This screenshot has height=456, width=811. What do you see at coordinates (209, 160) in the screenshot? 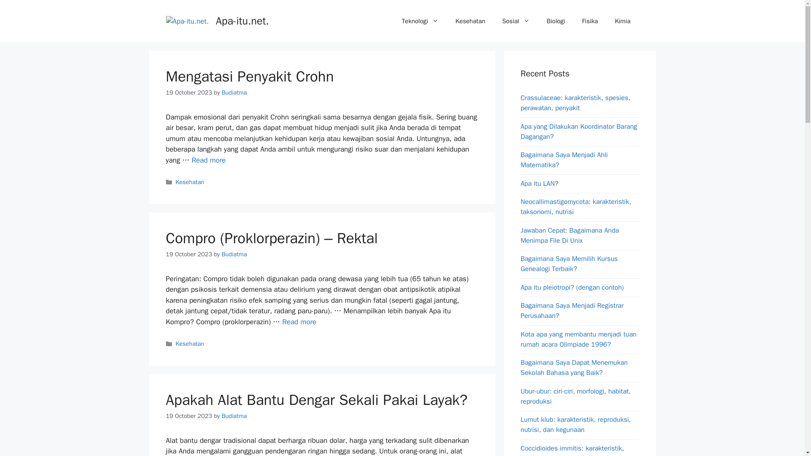
I see `Read more` at bounding box center [209, 160].